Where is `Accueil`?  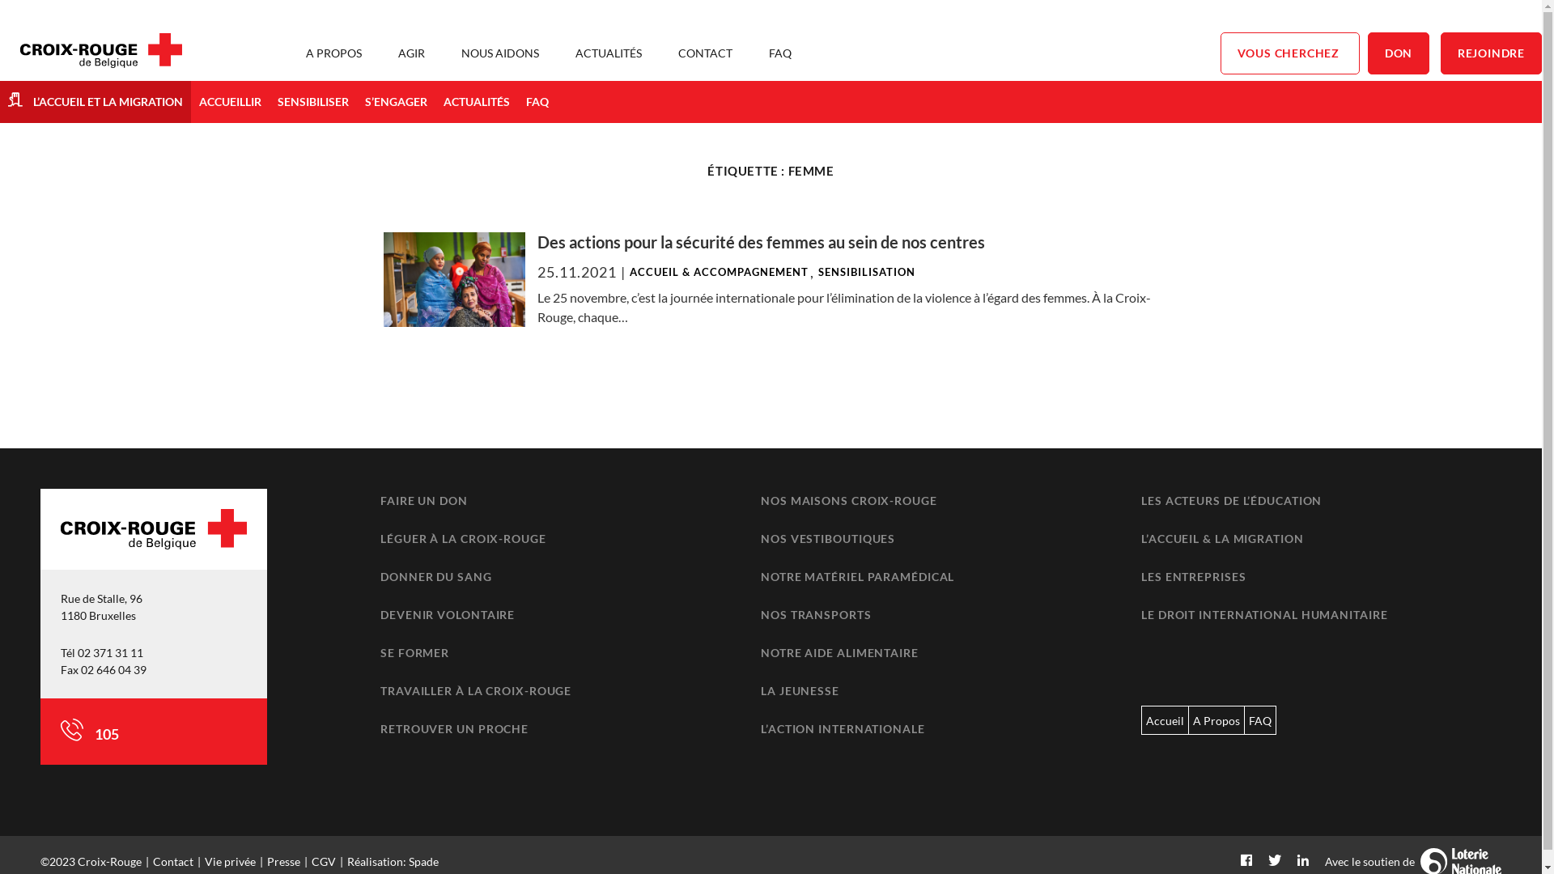 Accueil is located at coordinates (1165, 720).